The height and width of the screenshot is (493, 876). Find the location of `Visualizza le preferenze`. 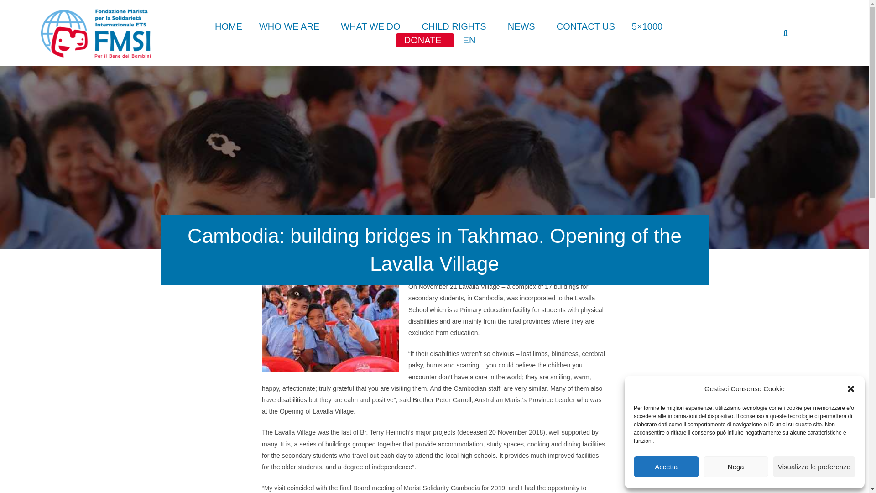

Visualizza le preferenze is located at coordinates (814, 467).